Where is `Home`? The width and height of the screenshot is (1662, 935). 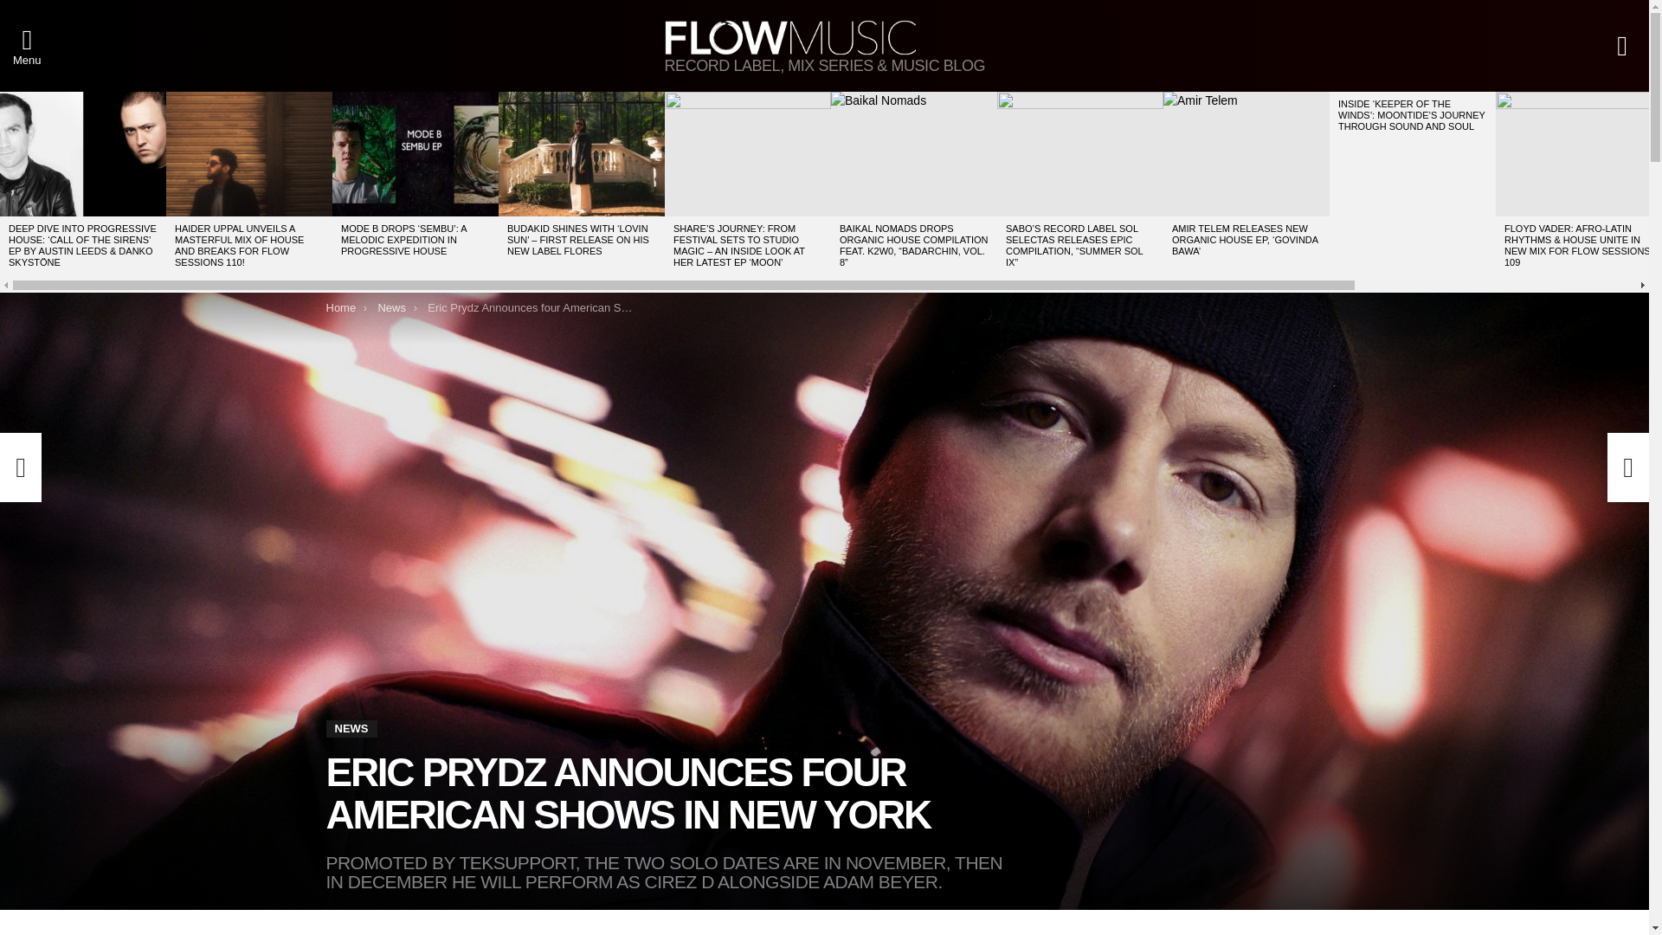
Home is located at coordinates (340, 306).